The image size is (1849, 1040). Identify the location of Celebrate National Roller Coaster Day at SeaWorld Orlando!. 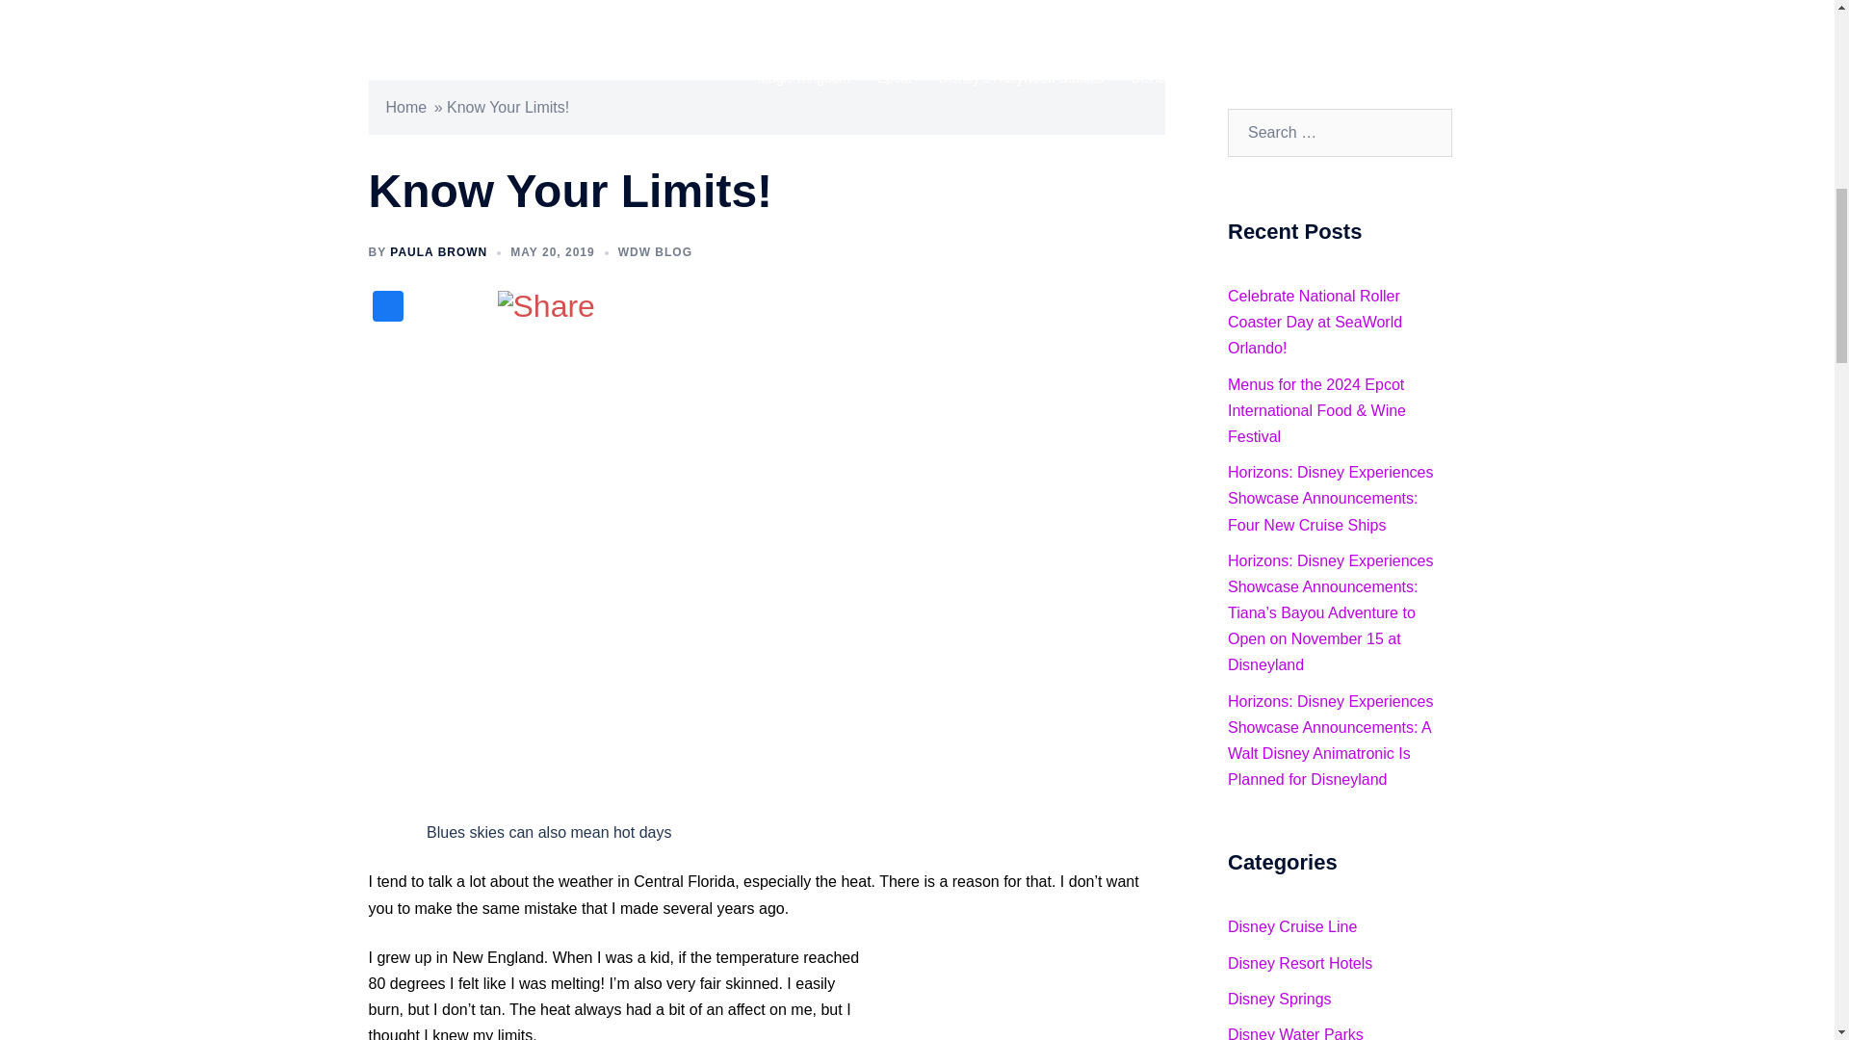
(1314, 322).